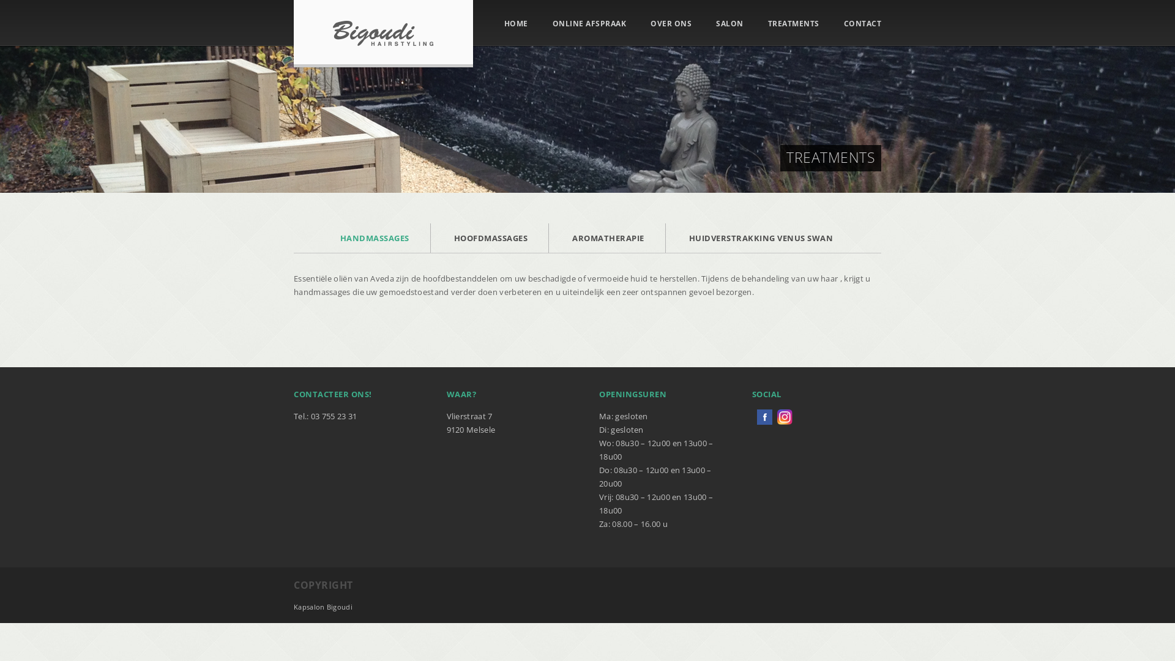  What do you see at coordinates (763, 238) in the screenshot?
I see `HUIDVERSTRAKKING VENUS SWAN  ` at bounding box center [763, 238].